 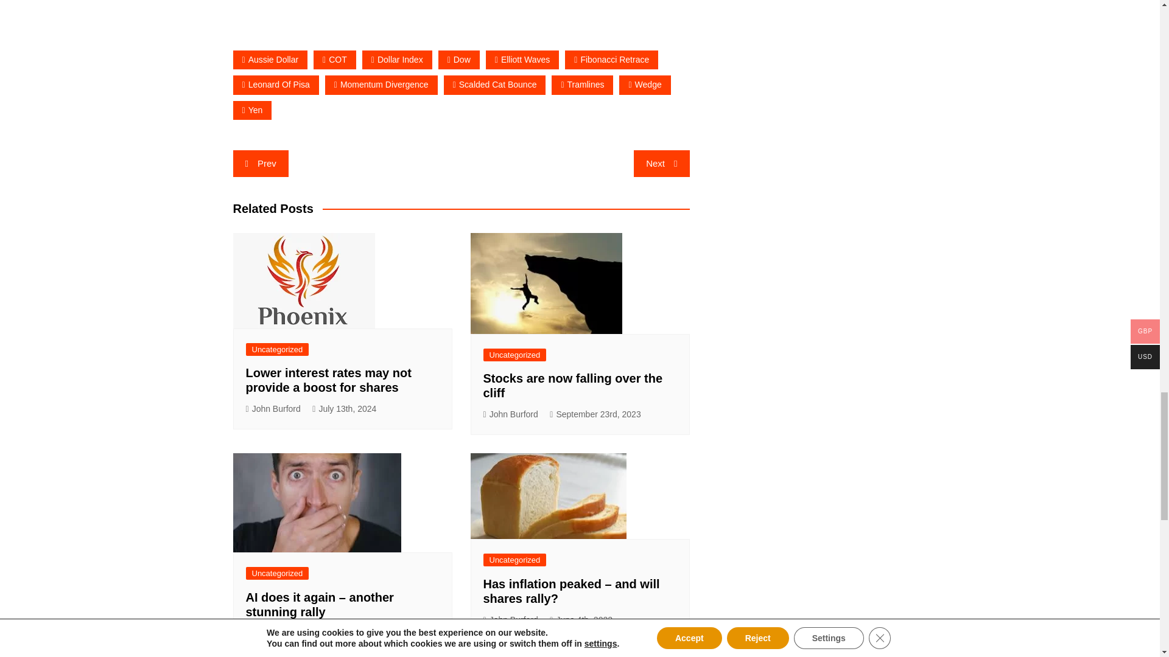 I want to click on Dow, so click(x=459, y=60).